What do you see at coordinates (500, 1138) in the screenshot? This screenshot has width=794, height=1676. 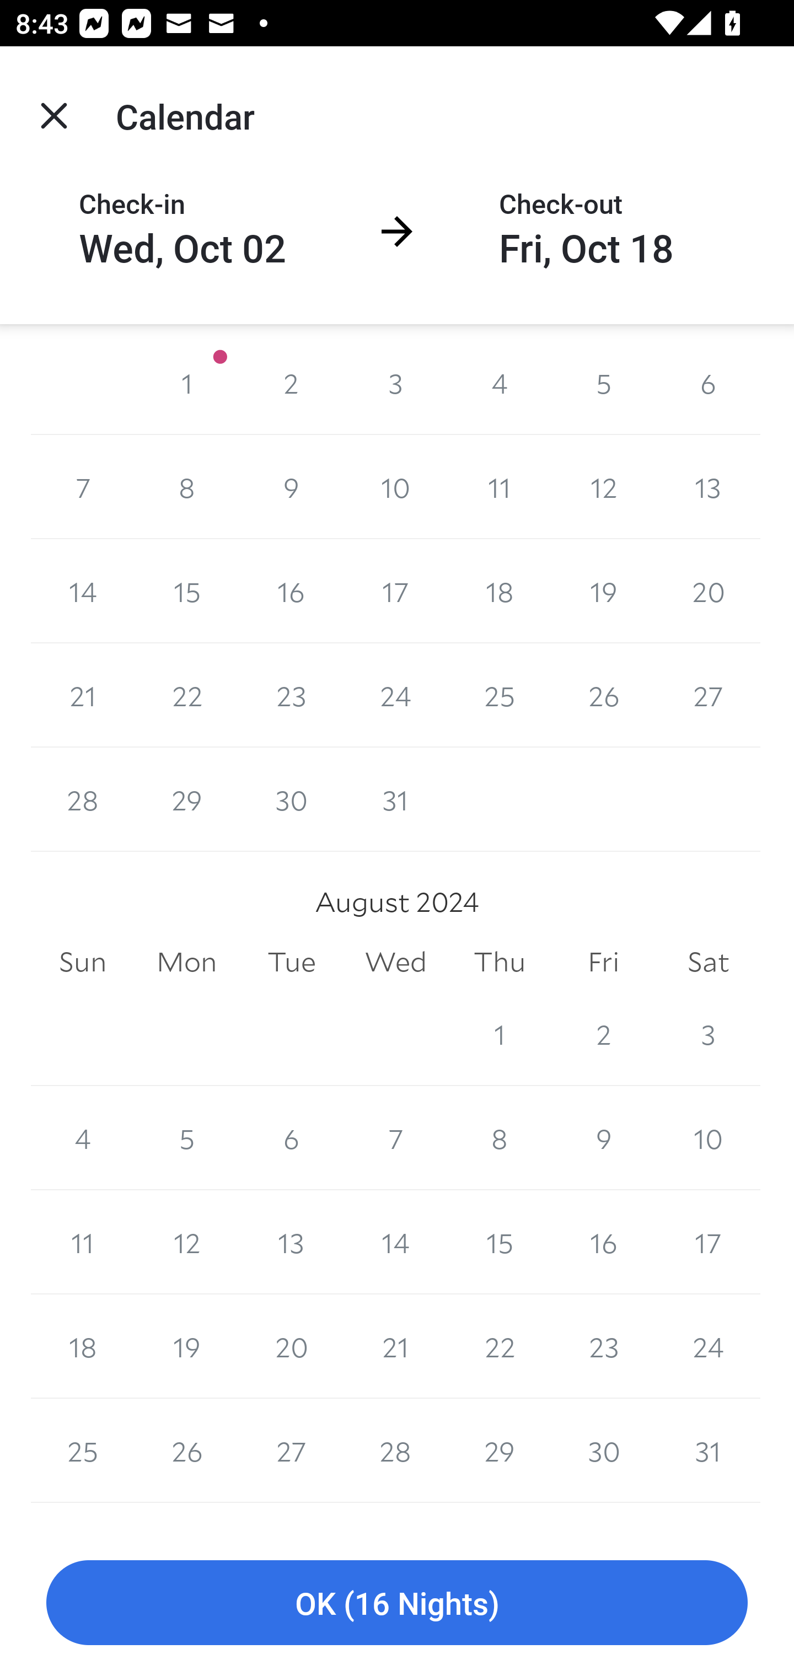 I see `8 8 August 2024` at bounding box center [500, 1138].